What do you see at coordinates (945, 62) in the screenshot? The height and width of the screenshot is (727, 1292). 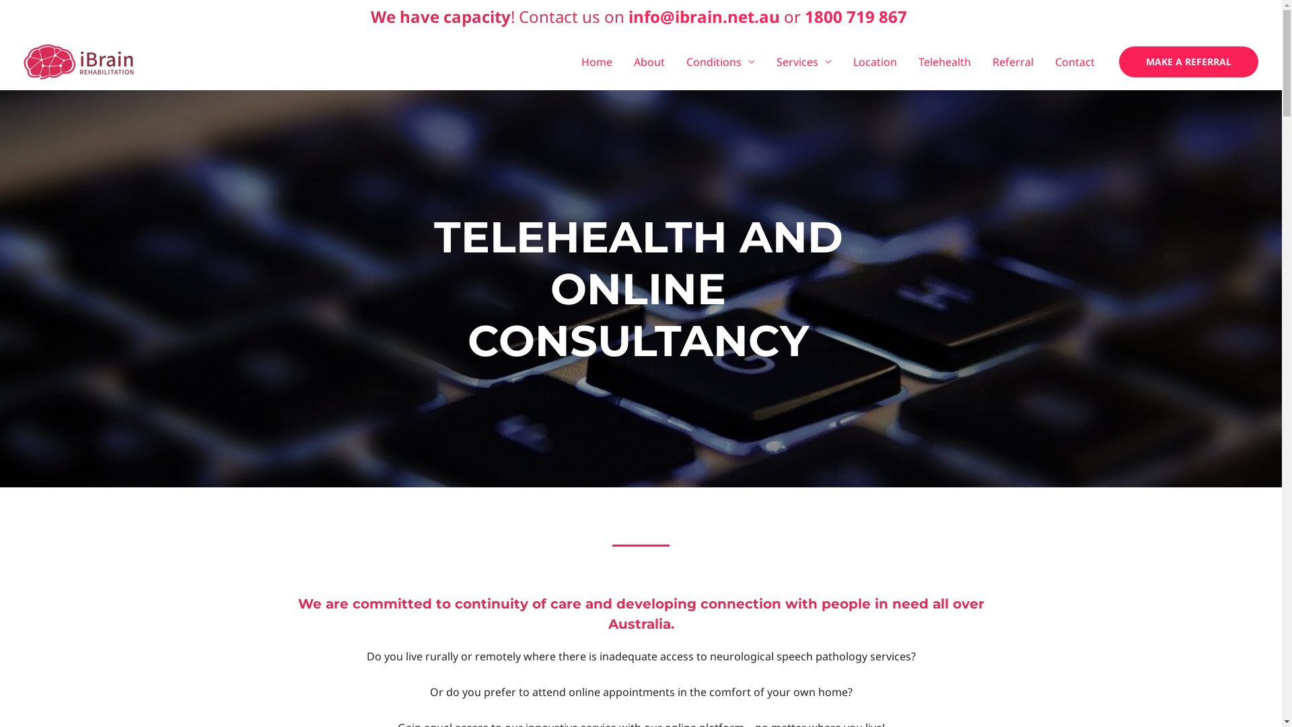 I see `Telehealth` at bounding box center [945, 62].